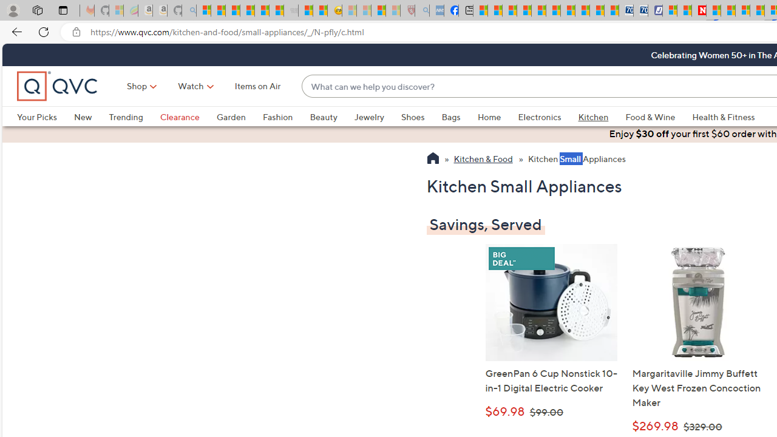 The width and height of the screenshot is (777, 437). I want to click on Beauty, so click(323, 117).